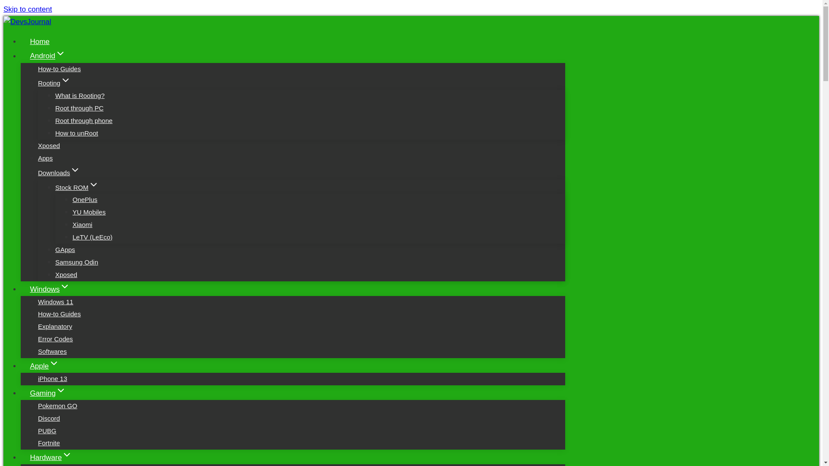 The width and height of the screenshot is (829, 466). I want to click on Fortnite, so click(49, 443).